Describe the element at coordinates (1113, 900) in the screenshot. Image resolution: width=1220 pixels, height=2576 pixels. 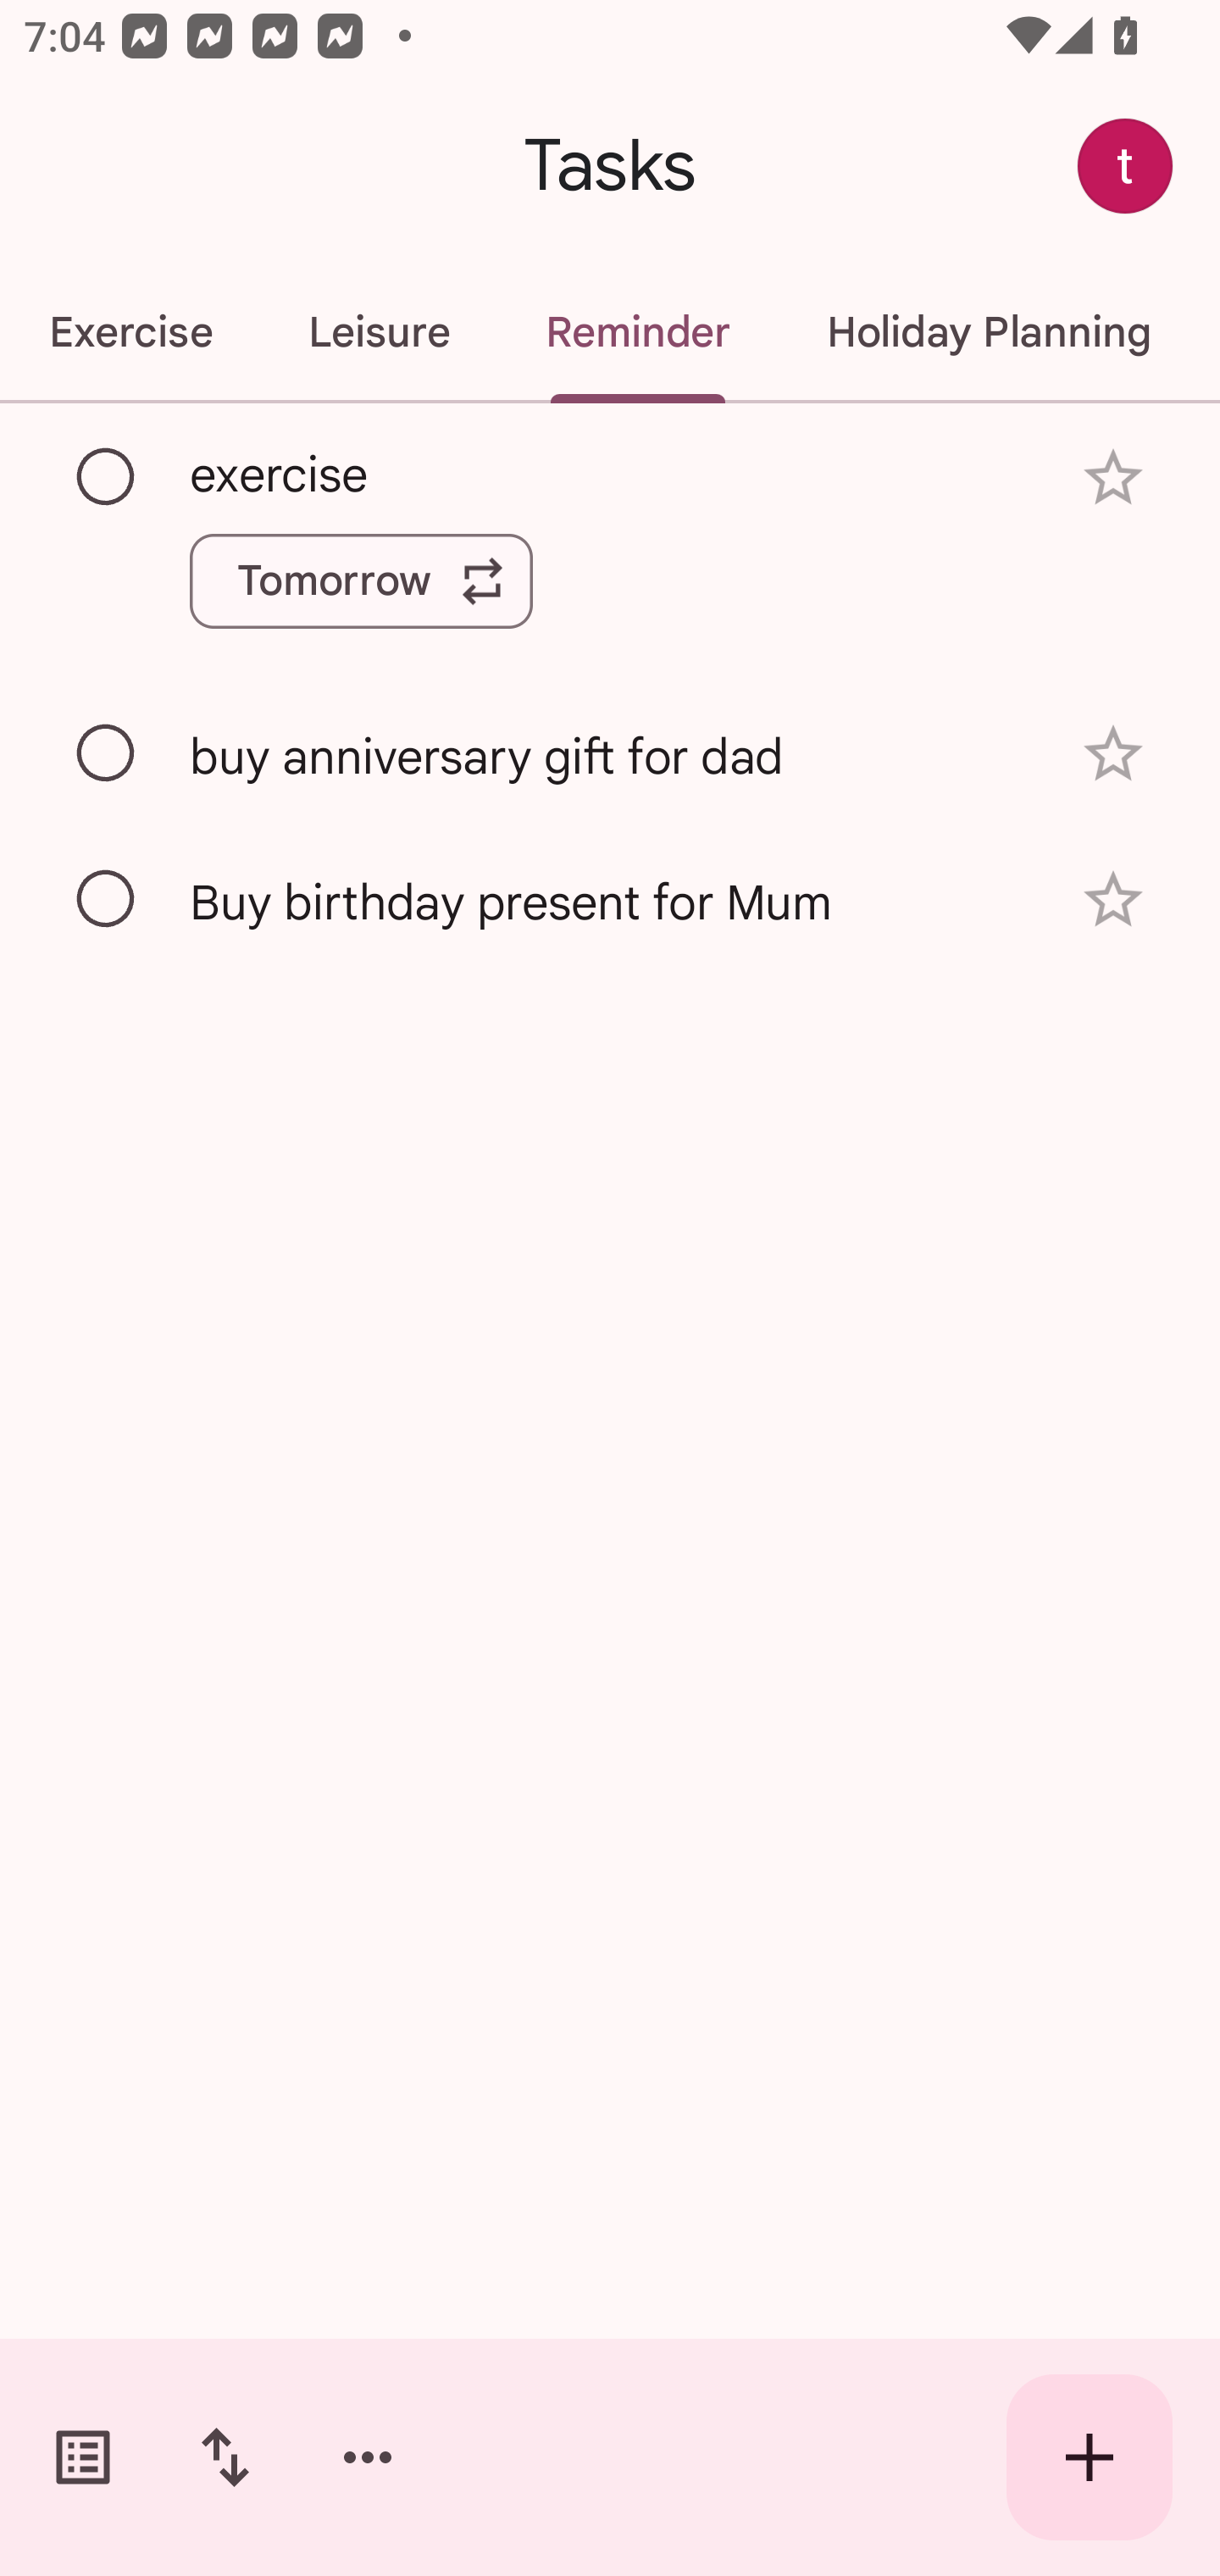
I see `Add star` at that location.